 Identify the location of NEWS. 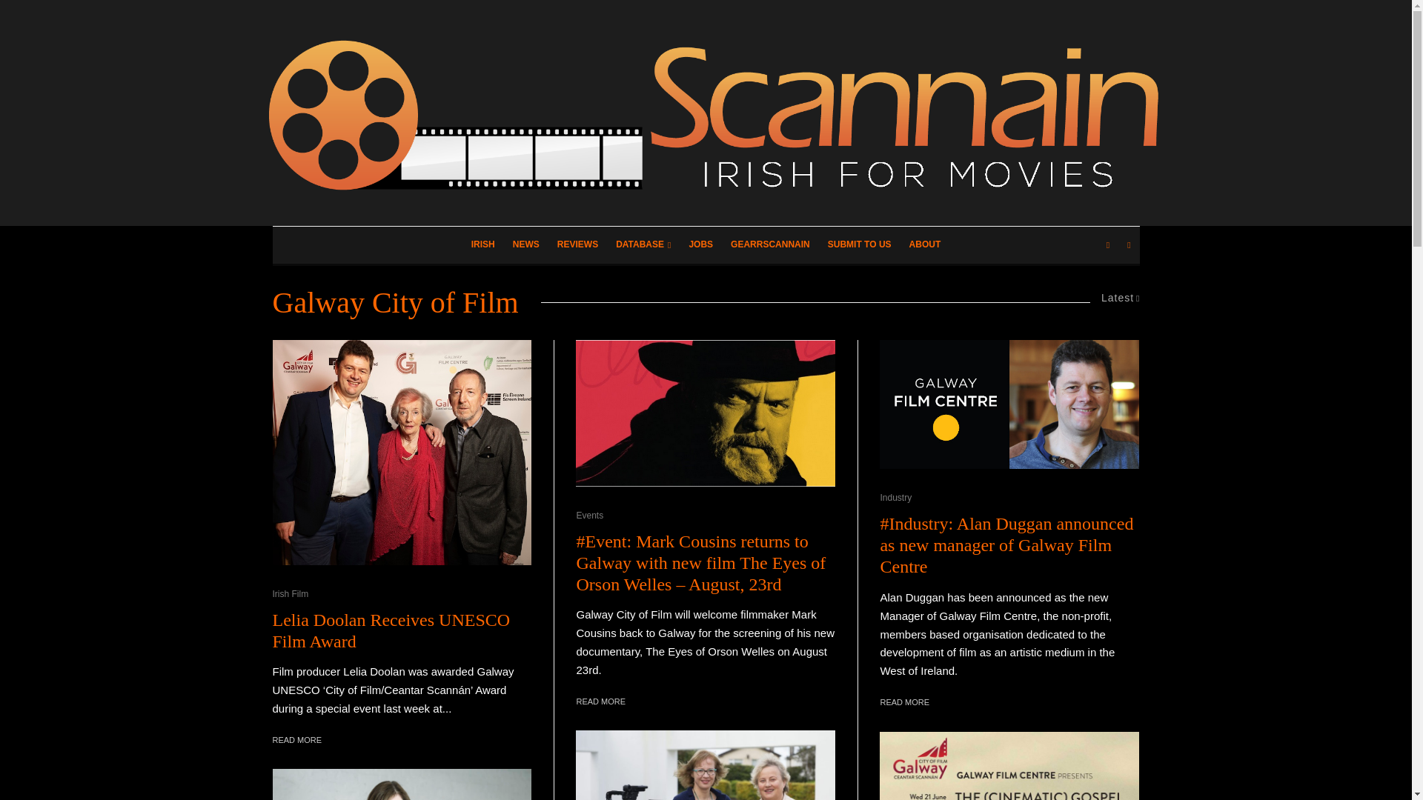
(525, 244).